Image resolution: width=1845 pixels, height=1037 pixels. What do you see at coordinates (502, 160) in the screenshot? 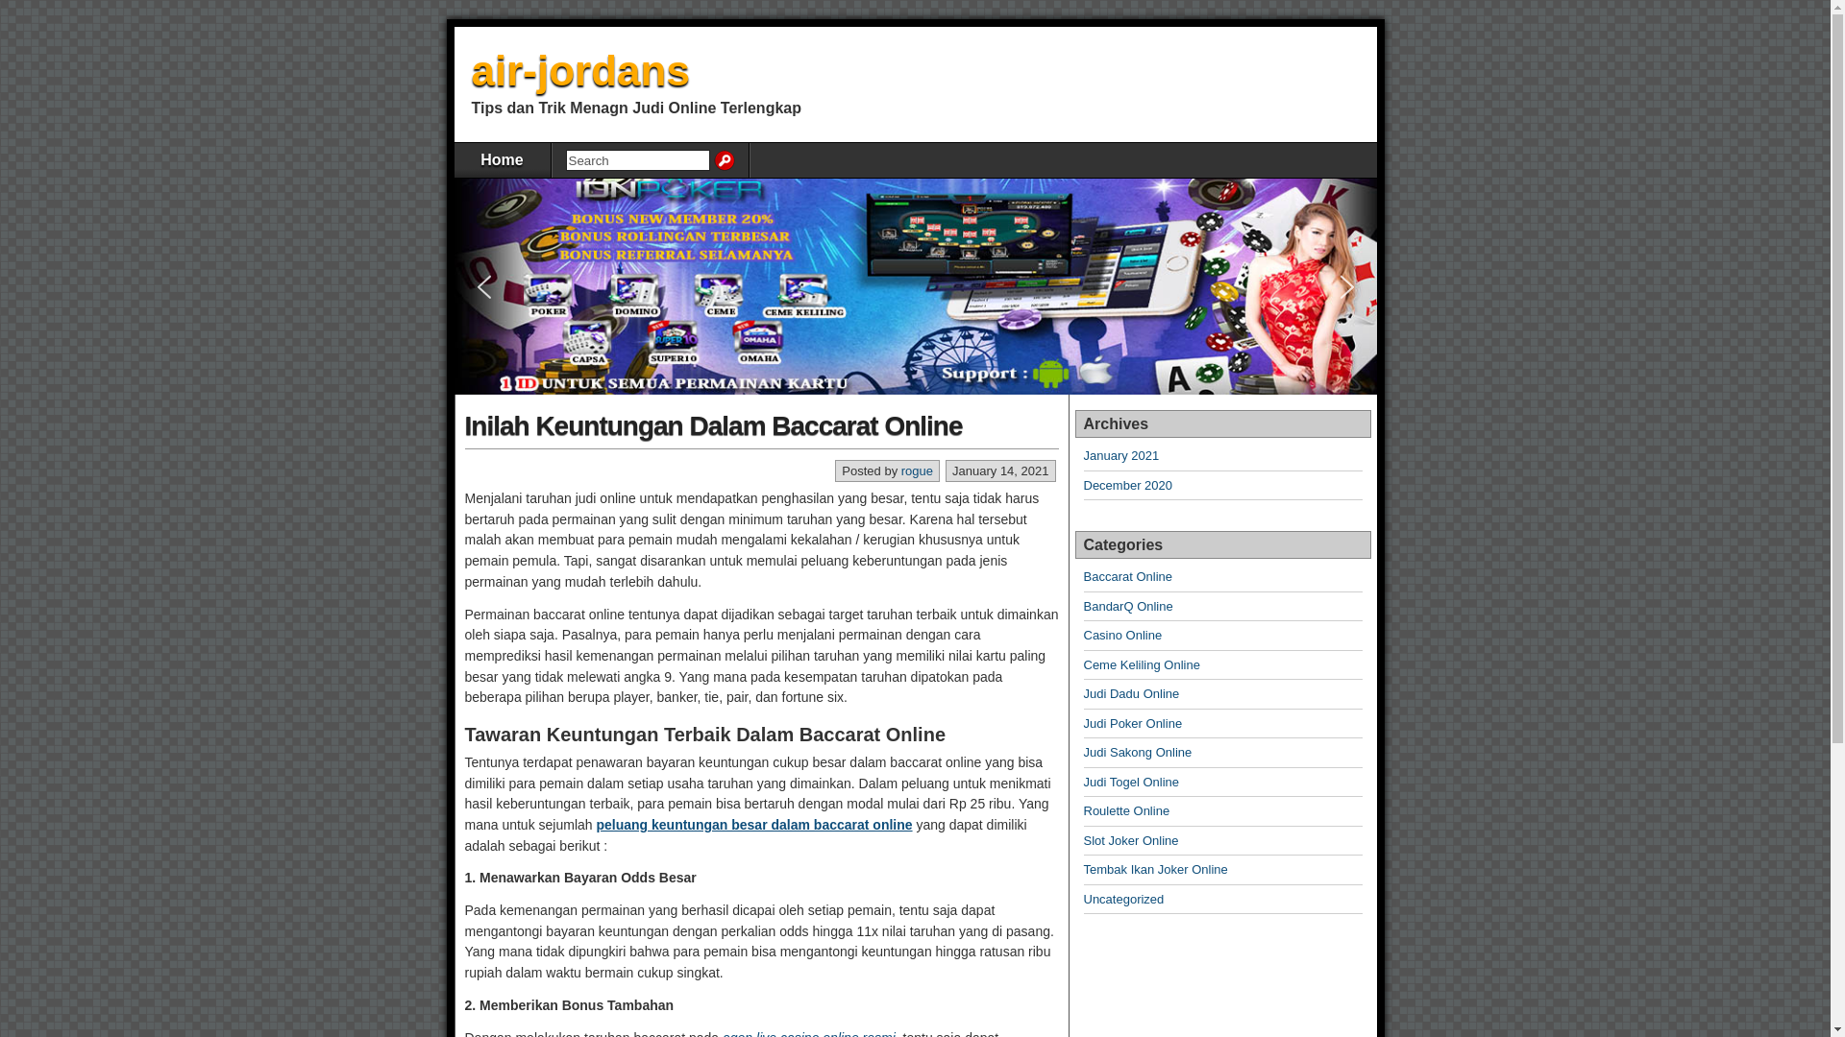
I see `Home` at bounding box center [502, 160].